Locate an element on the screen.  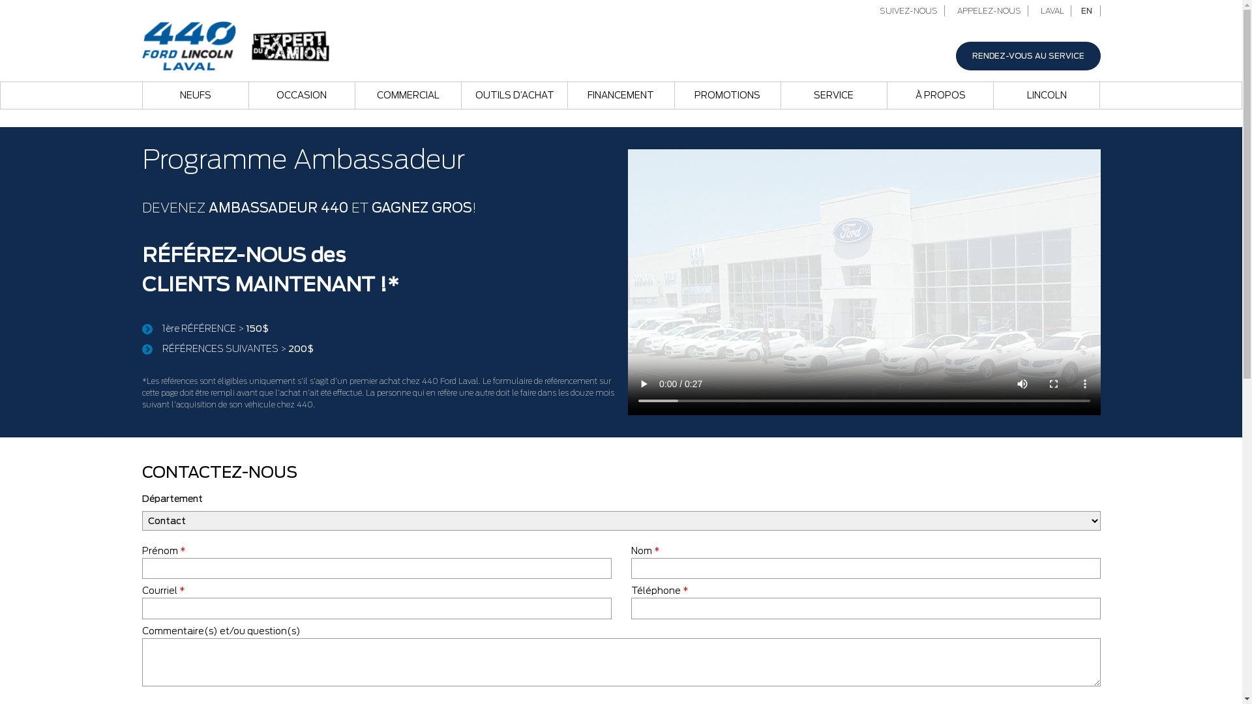
  APPELEZ-NOUS is located at coordinates (987, 10).